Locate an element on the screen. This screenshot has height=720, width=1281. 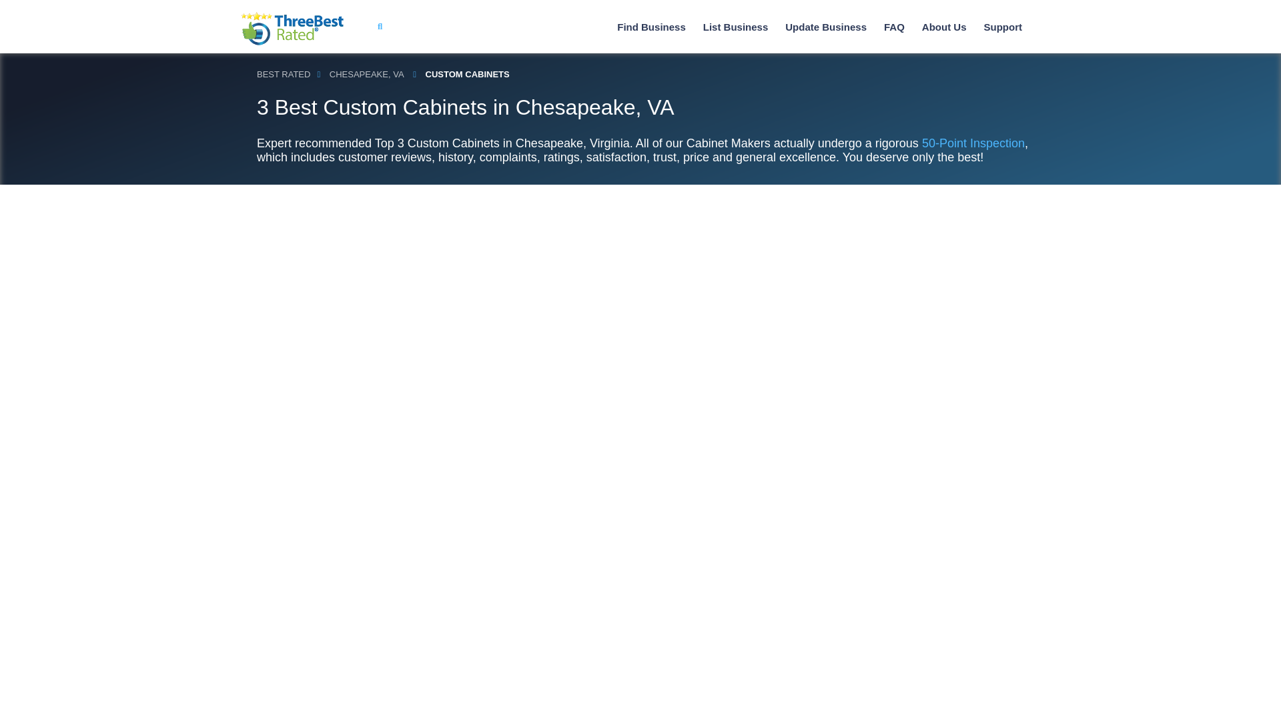
CHESAPEAKE, VA is located at coordinates (367, 75).